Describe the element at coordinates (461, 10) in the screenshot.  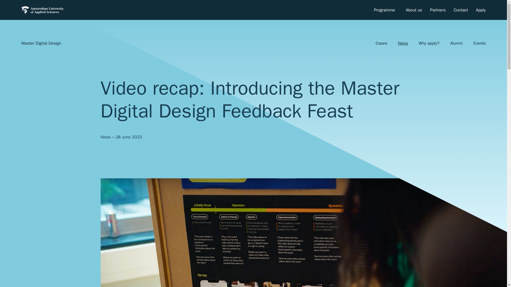
I see `Contact` at that location.